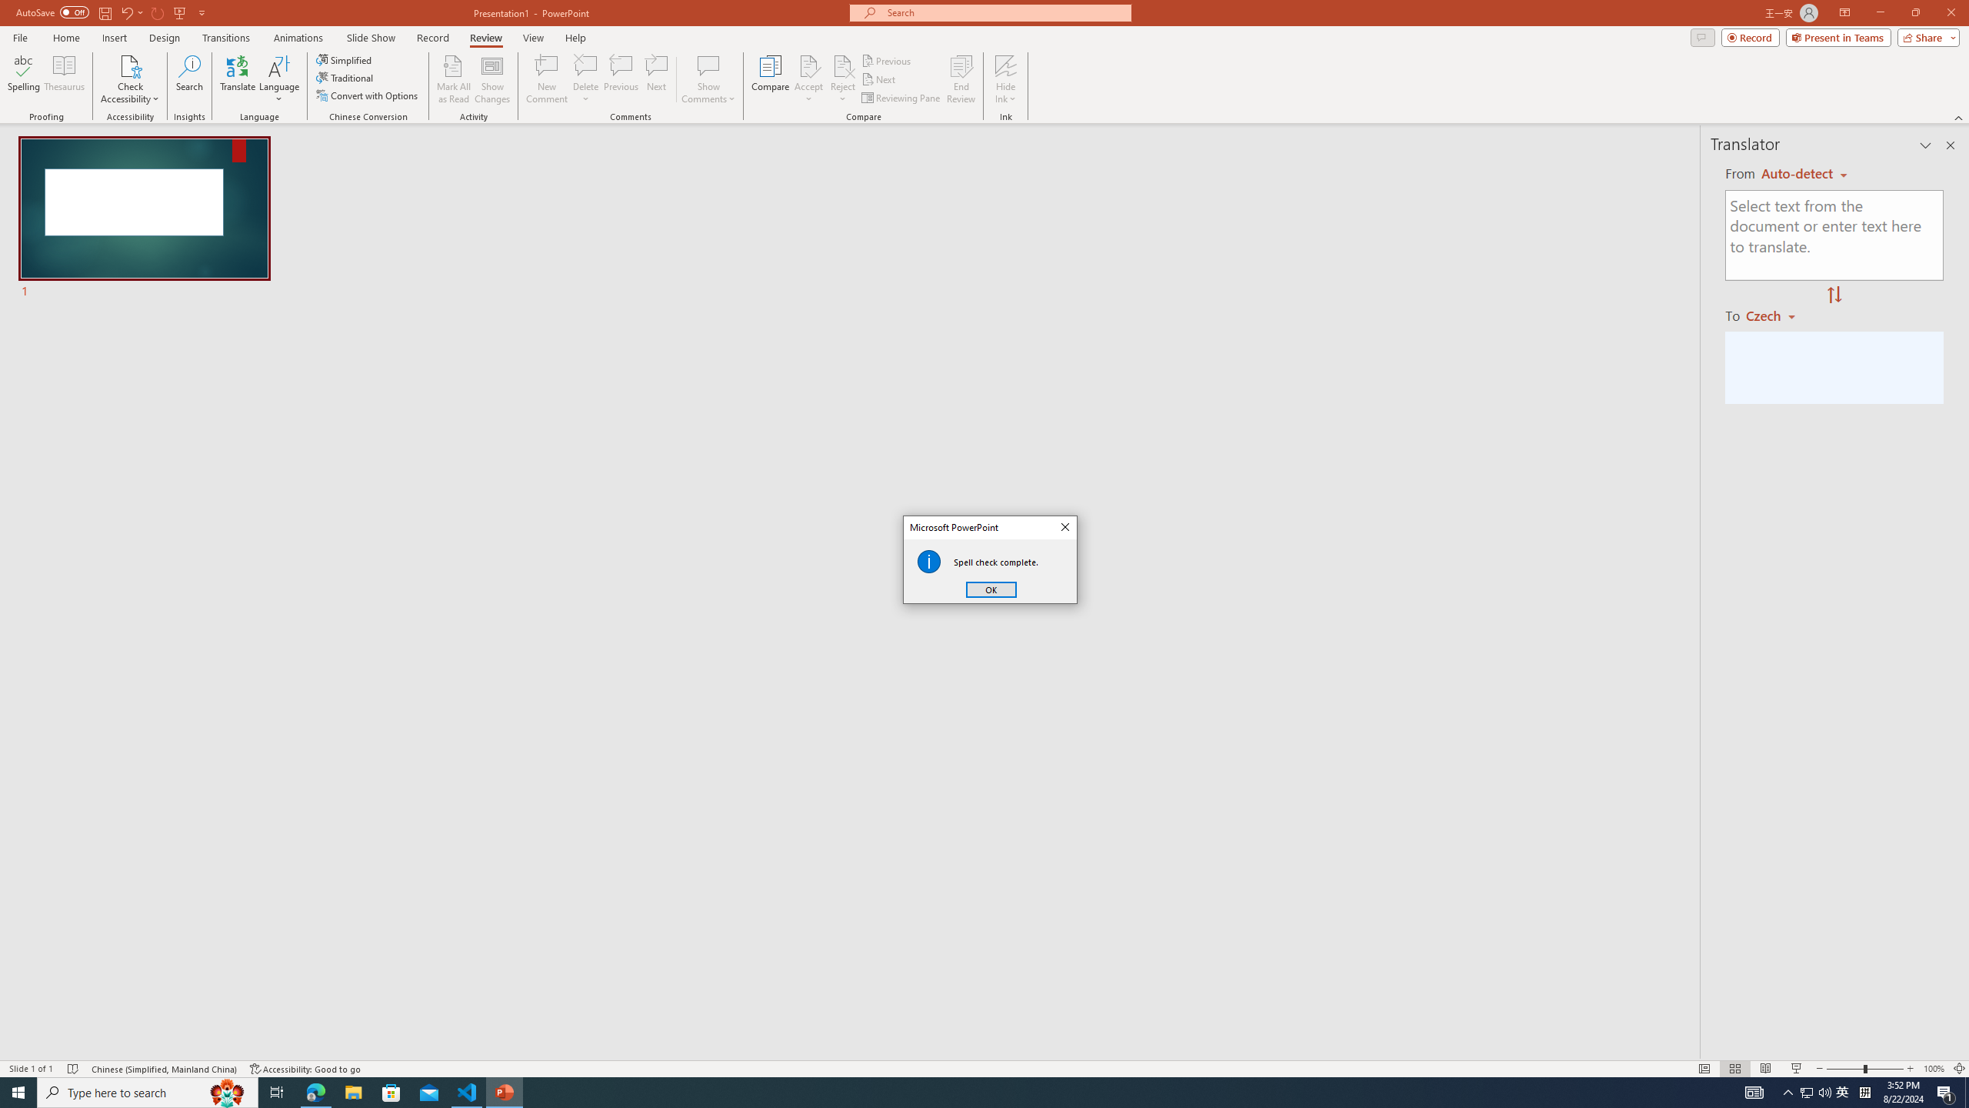  I want to click on Language, so click(279, 79).